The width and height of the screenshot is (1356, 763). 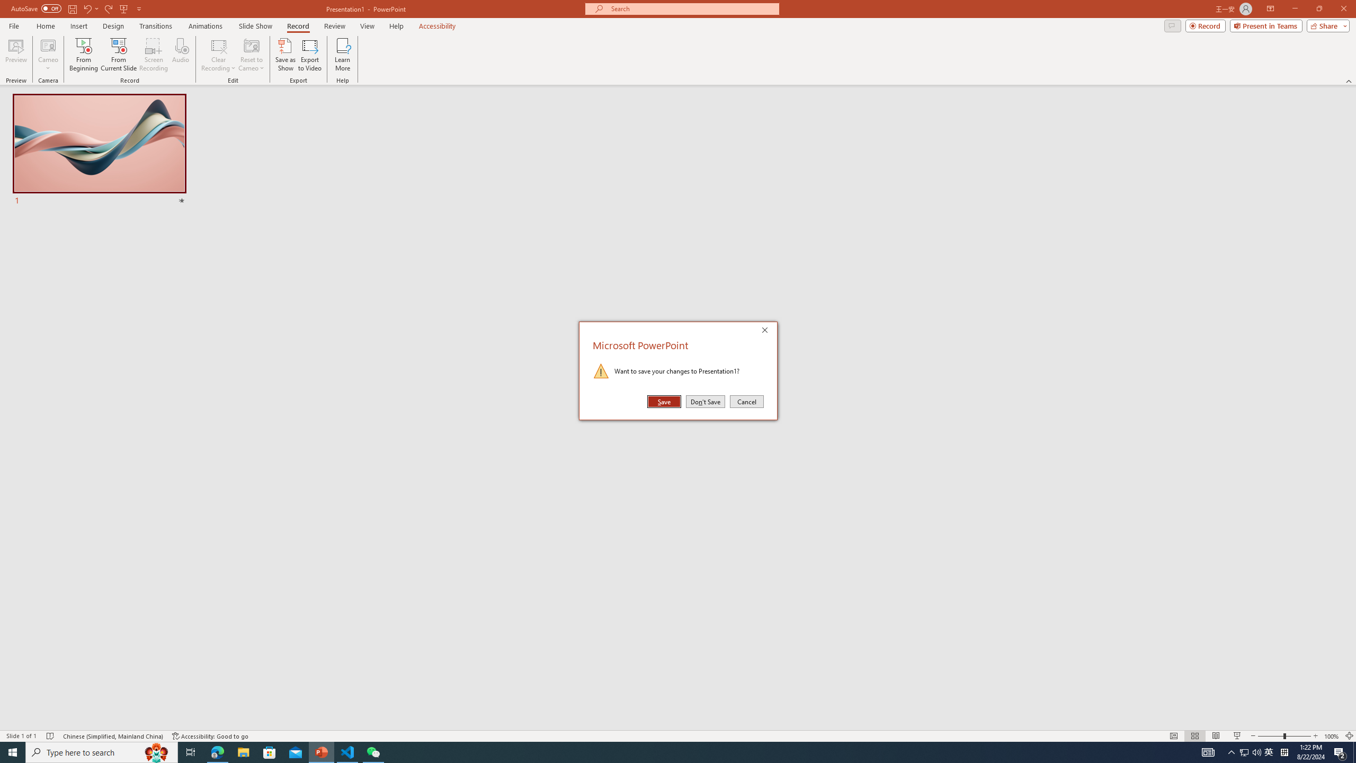 What do you see at coordinates (373, 752) in the screenshot?
I see `WeChat - 1 running window` at bounding box center [373, 752].